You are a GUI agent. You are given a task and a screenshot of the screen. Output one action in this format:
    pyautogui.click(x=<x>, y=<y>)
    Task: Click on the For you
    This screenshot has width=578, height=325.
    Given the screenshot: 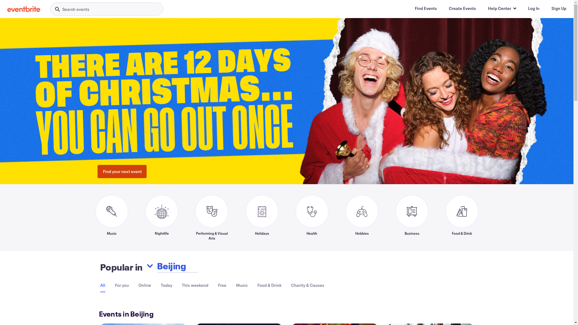 What is the action you would take?
    pyautogui.click(x=122, y=285)
    